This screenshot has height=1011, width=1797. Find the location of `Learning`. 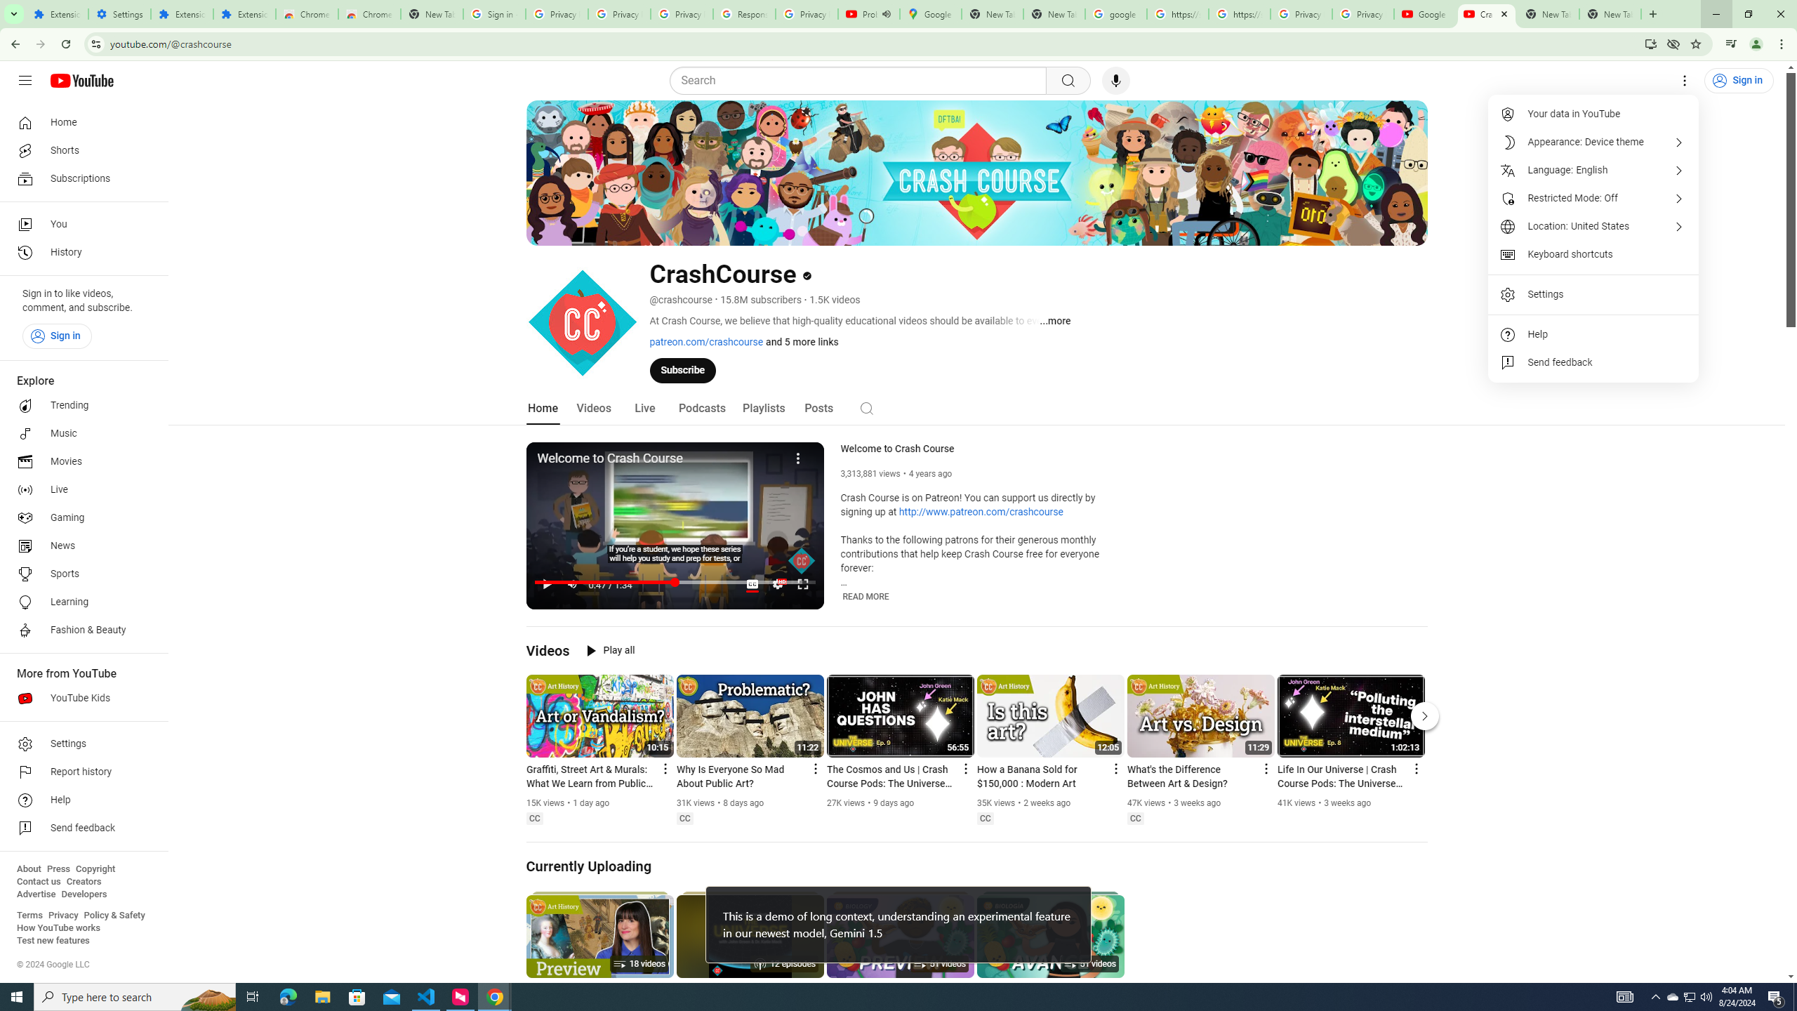

Learning is located at coordinates (80, 602).